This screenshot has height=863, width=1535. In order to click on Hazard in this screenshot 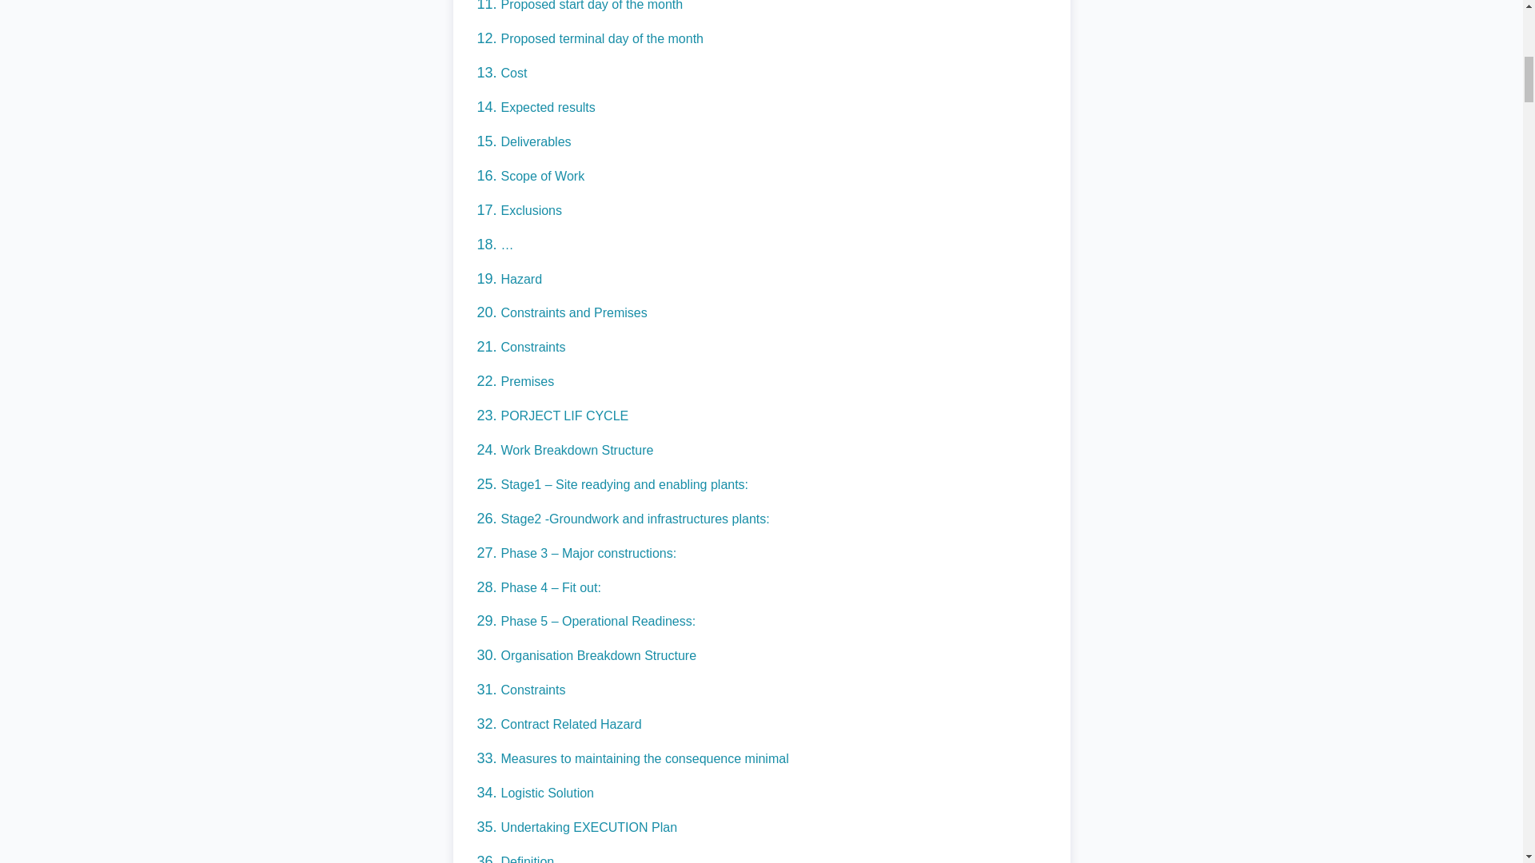, I will do `click(520, 279)`.